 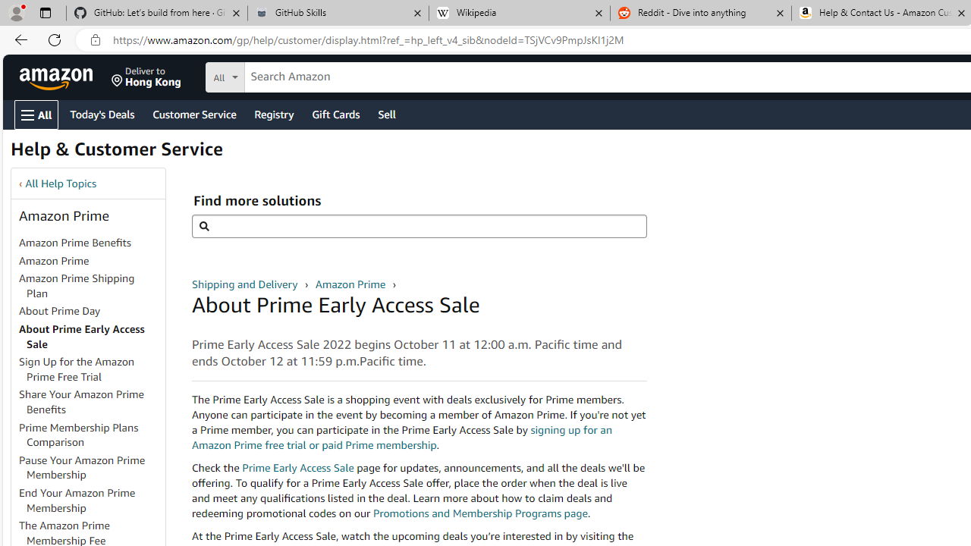 What do you see at coordinates (54, 260) in the screenshot?
I see `Amazon Prime` at bounding box center [54, 260].